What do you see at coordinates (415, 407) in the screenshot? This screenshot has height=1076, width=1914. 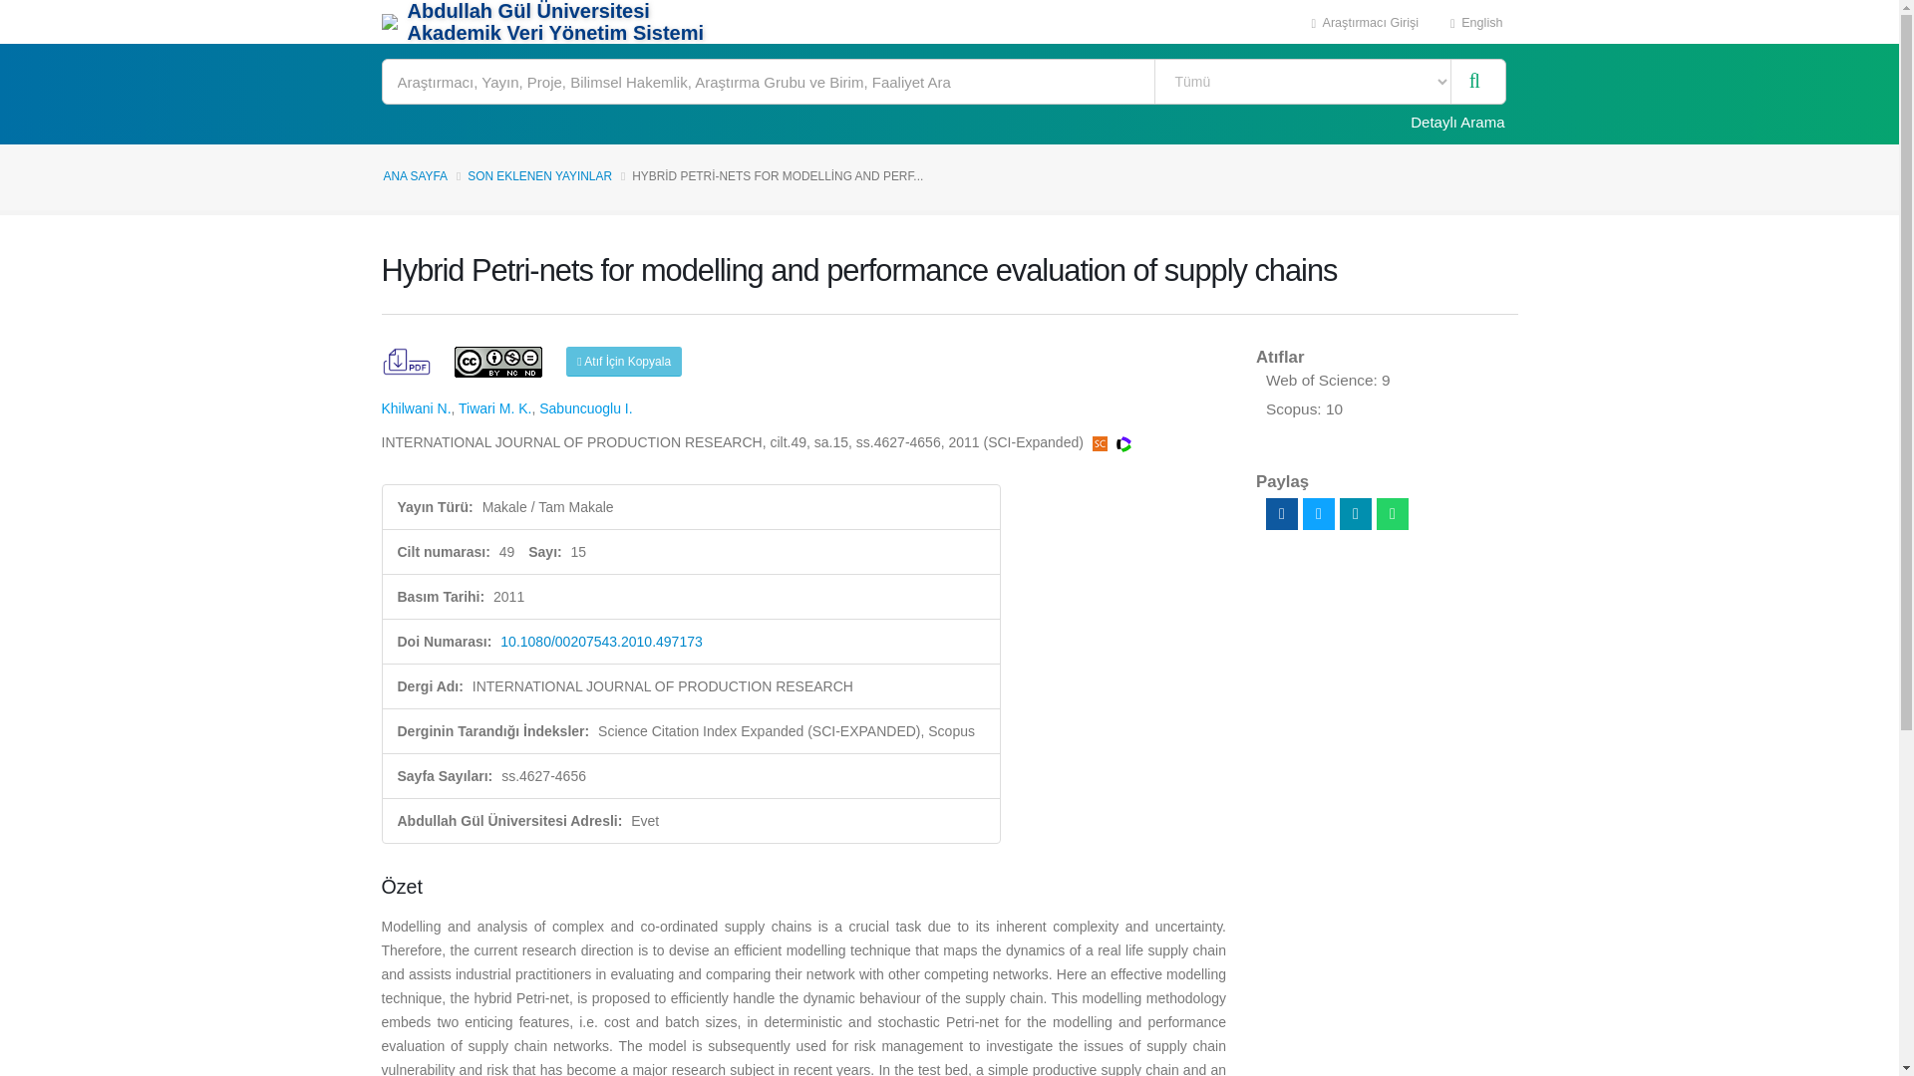 I see `Nitesh Khilwani` at bounding box center [415, 407].